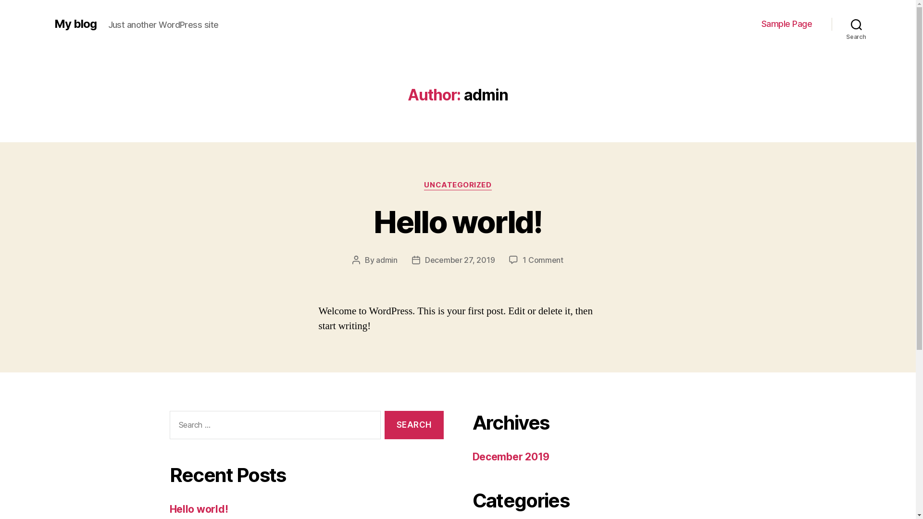  Describe the element at coordinates (387, 260) in the screenshot. I see `admin` at that location.